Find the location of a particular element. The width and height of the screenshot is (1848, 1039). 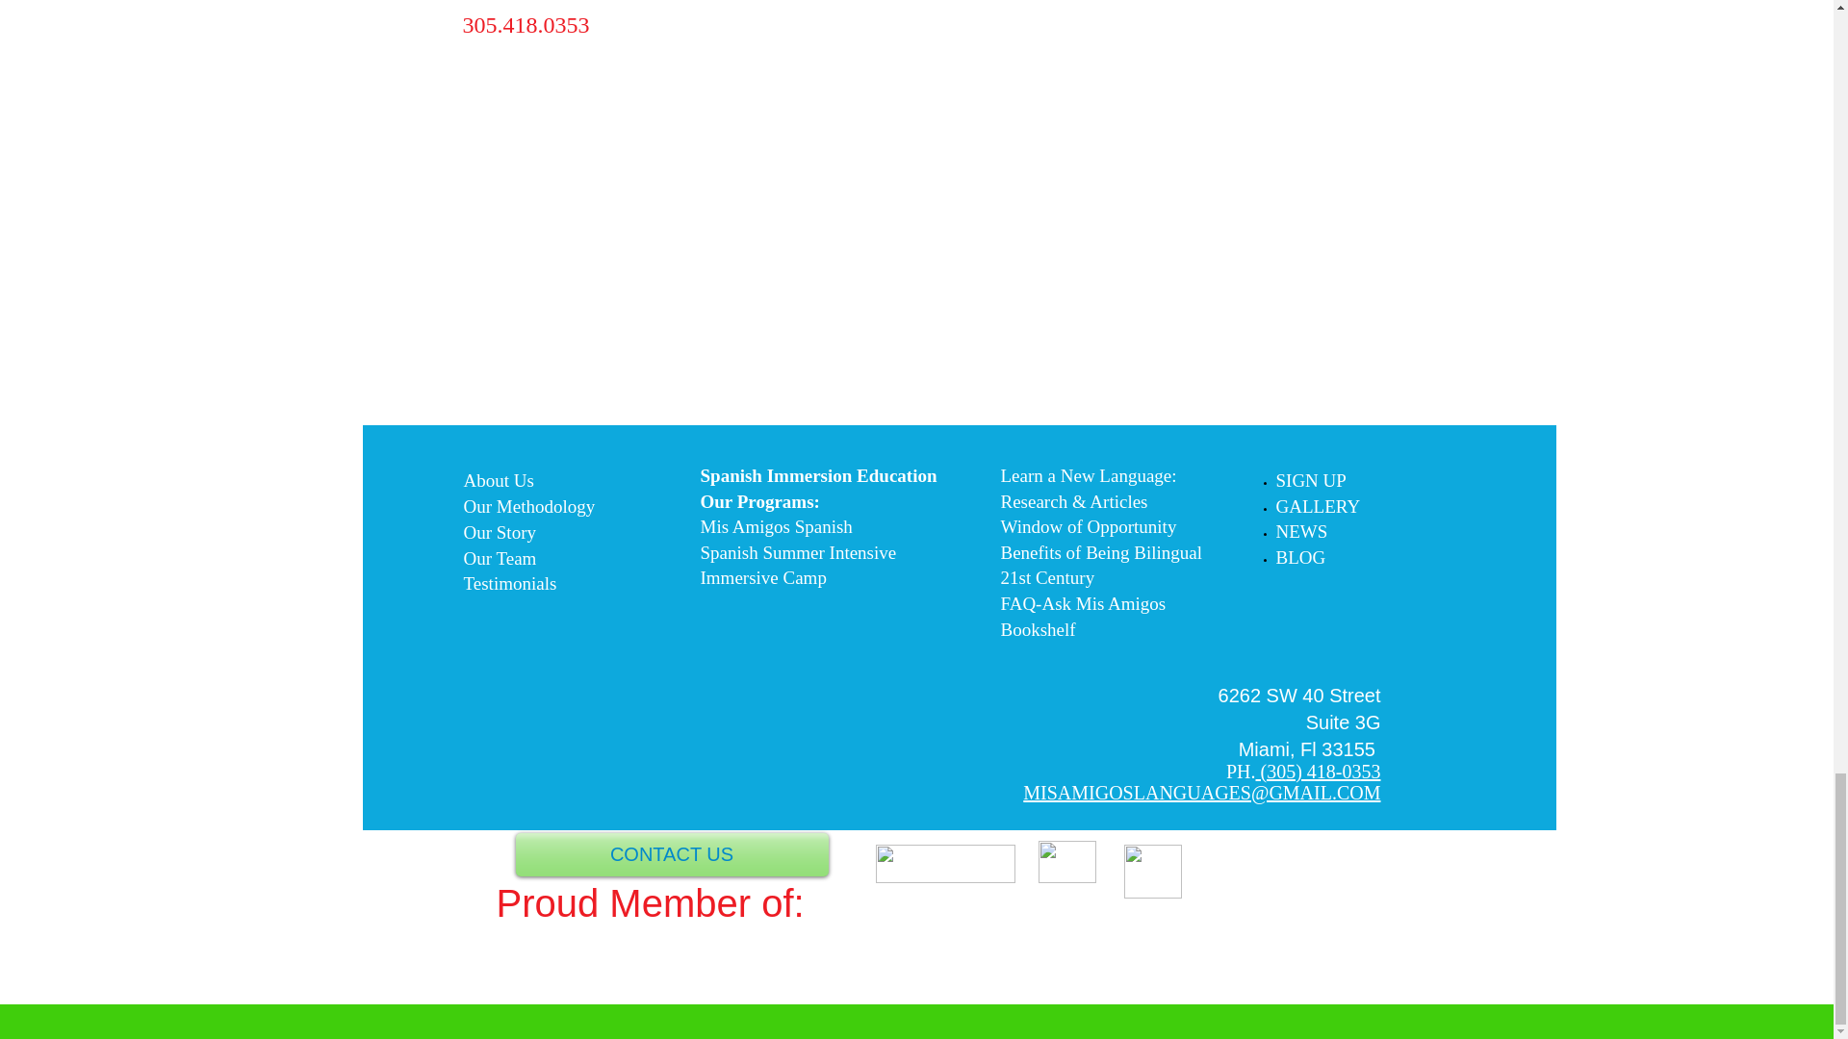

About Us is located at coordinates (499, 480).